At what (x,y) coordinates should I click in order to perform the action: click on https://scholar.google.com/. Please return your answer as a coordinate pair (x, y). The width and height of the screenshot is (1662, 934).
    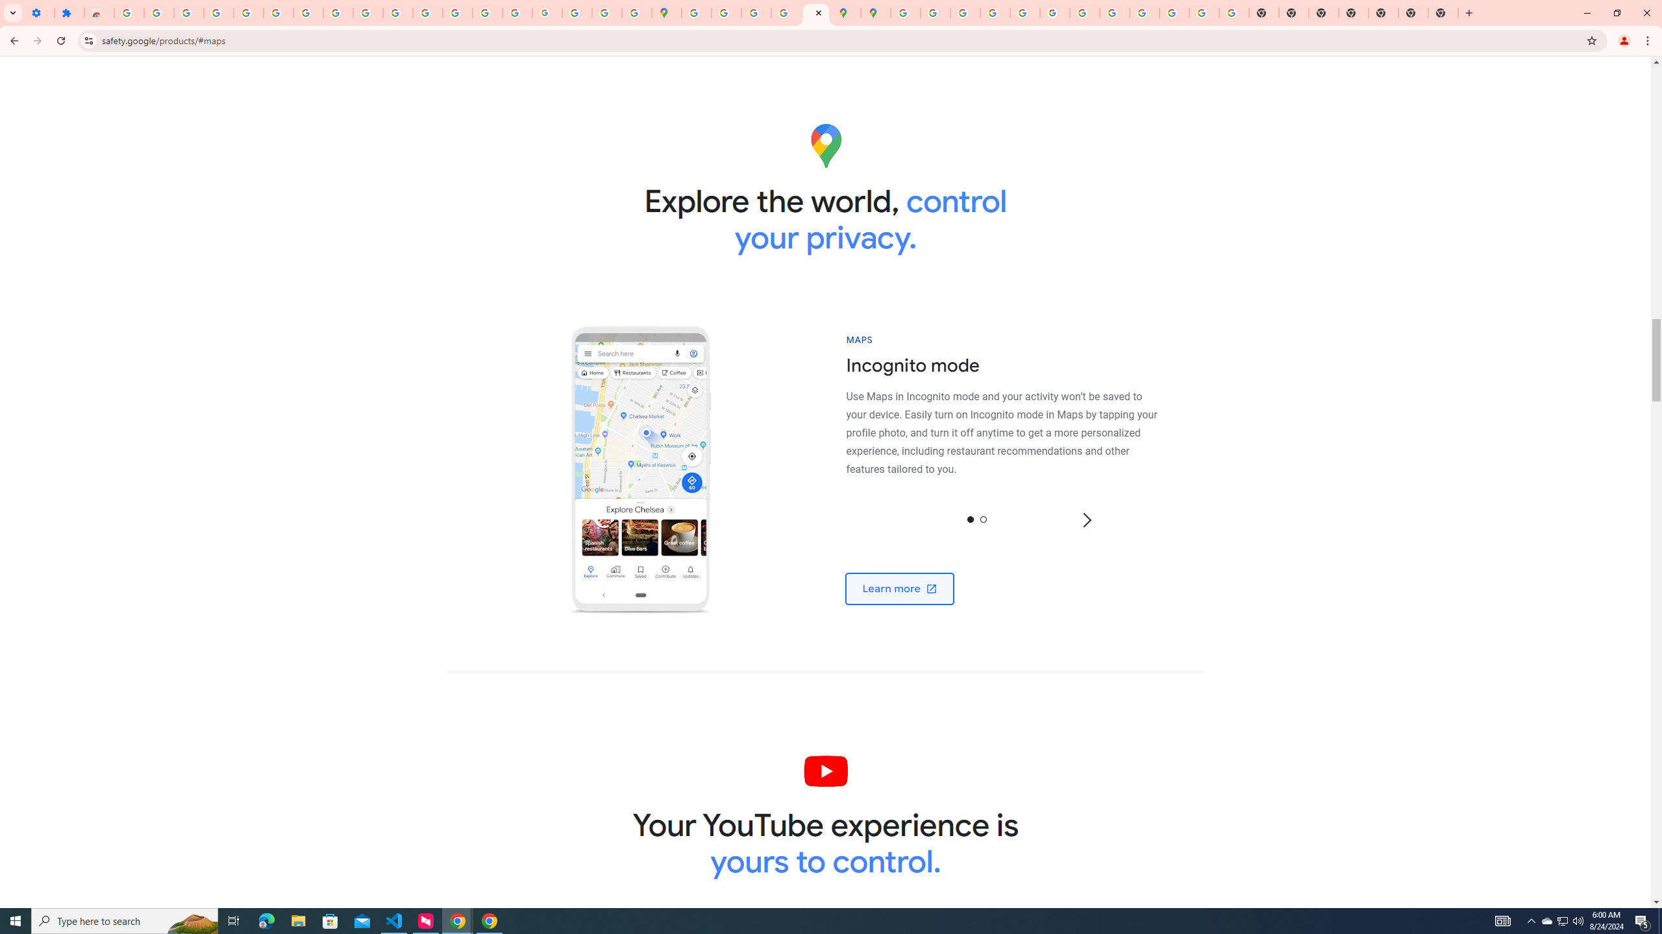
    Looking at the image, I should click on (428, 13).